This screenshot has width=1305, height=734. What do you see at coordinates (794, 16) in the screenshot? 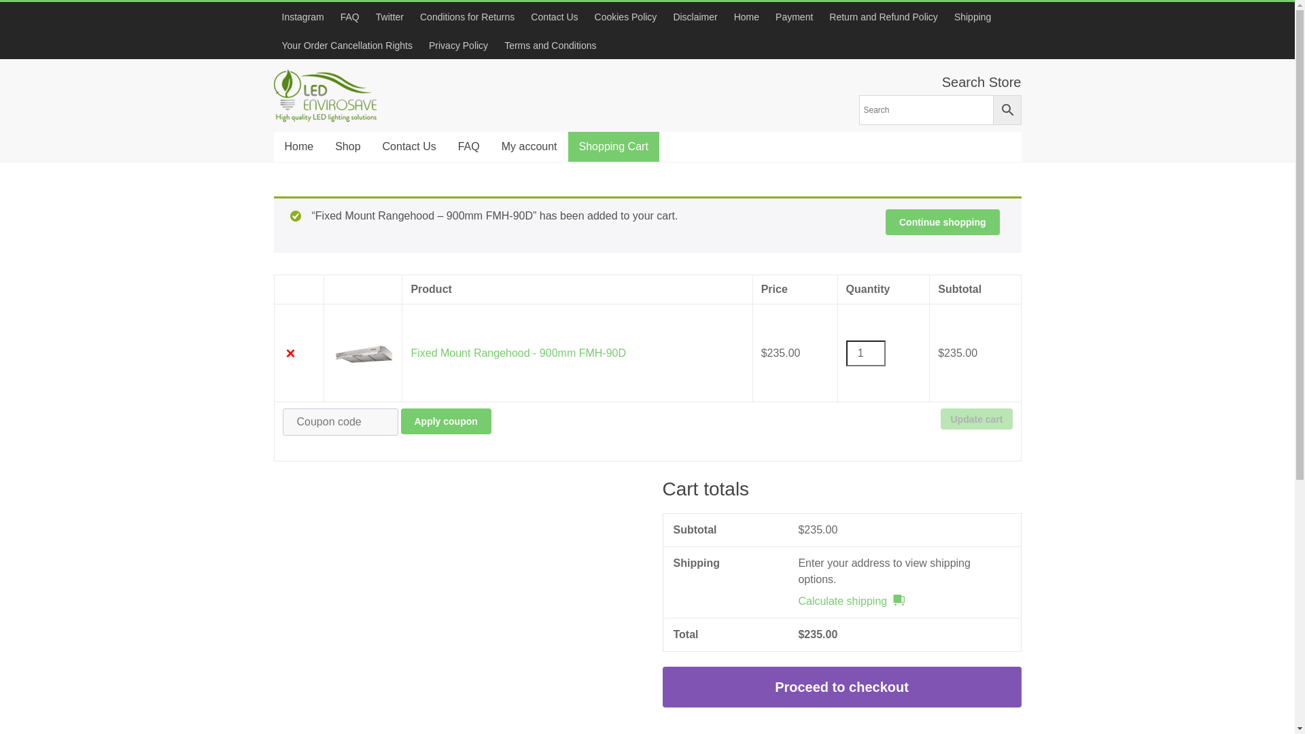
I see `Payment` at bounding box center [794, 16].